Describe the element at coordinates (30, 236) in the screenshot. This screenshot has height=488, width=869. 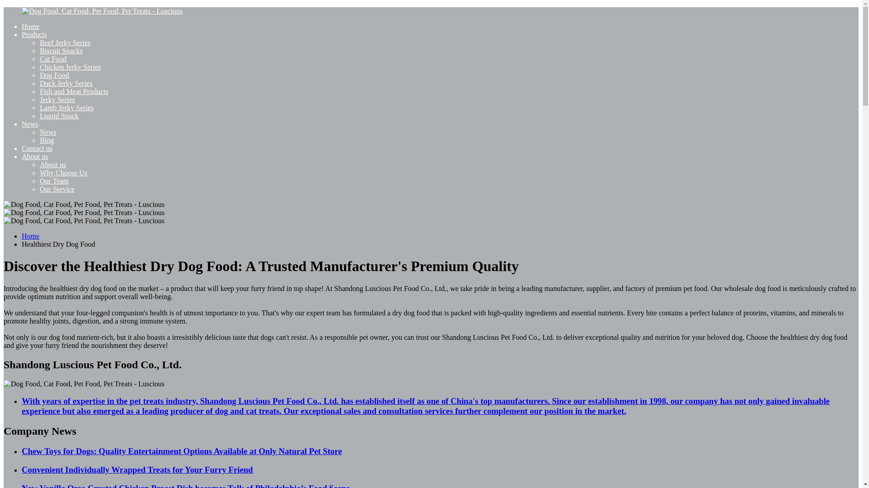
I see `Home` at that location.